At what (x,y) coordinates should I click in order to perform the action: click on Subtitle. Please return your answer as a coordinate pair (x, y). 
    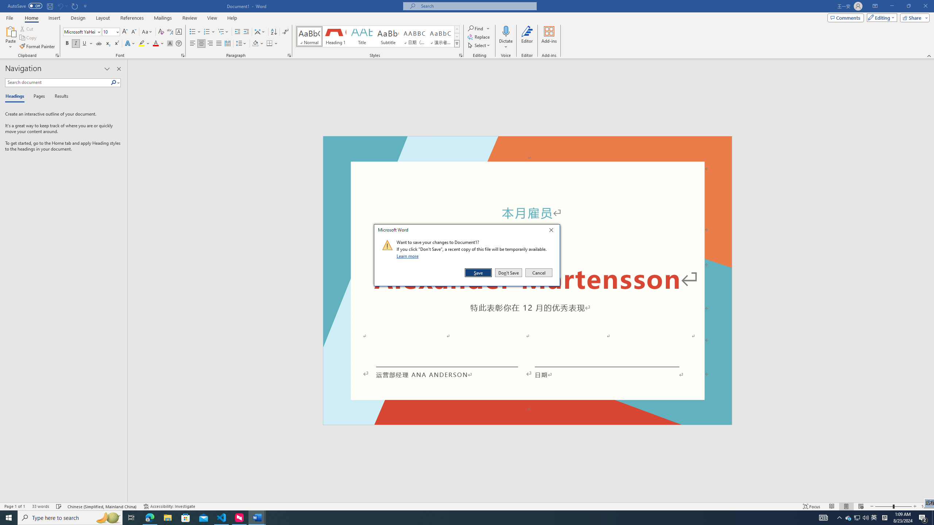
    Looking at the image, I should click on (388, 36).